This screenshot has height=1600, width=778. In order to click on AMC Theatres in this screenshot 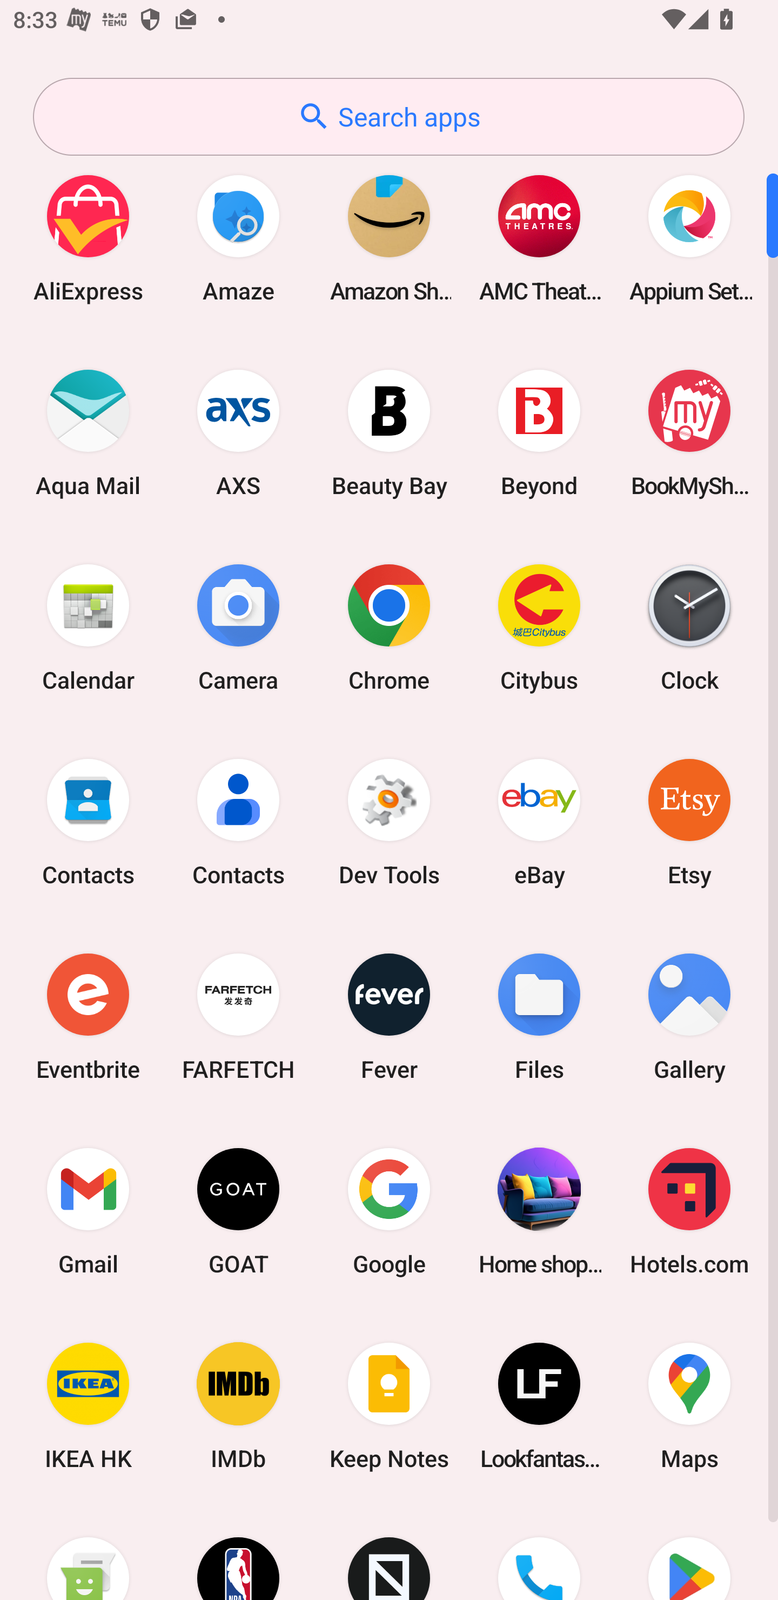, I will do `click(539, 238)`.